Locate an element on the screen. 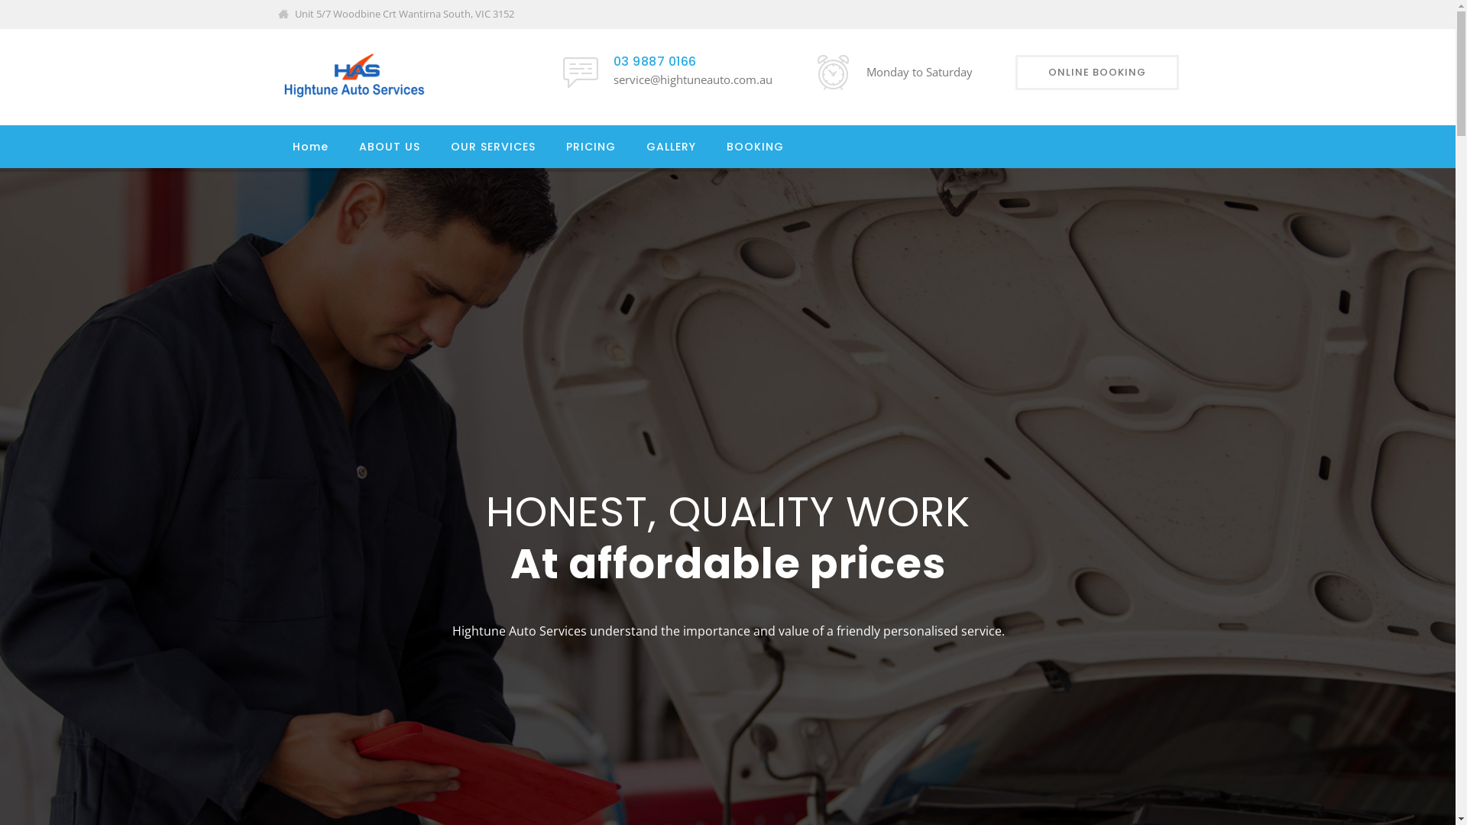 Image resolution: width=1467 pixels, height=825 pixels. OUR SERVICES is located at coordinates (494, 147).